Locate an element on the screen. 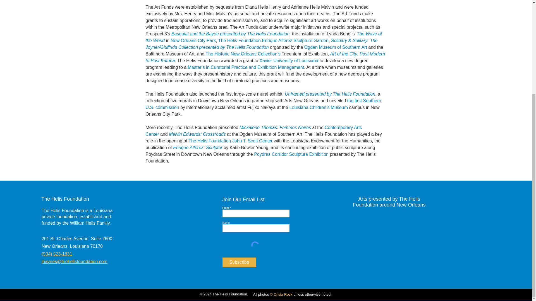  Art of the City: Post Modern to Post Katrina is located at coordinates (265, 57).